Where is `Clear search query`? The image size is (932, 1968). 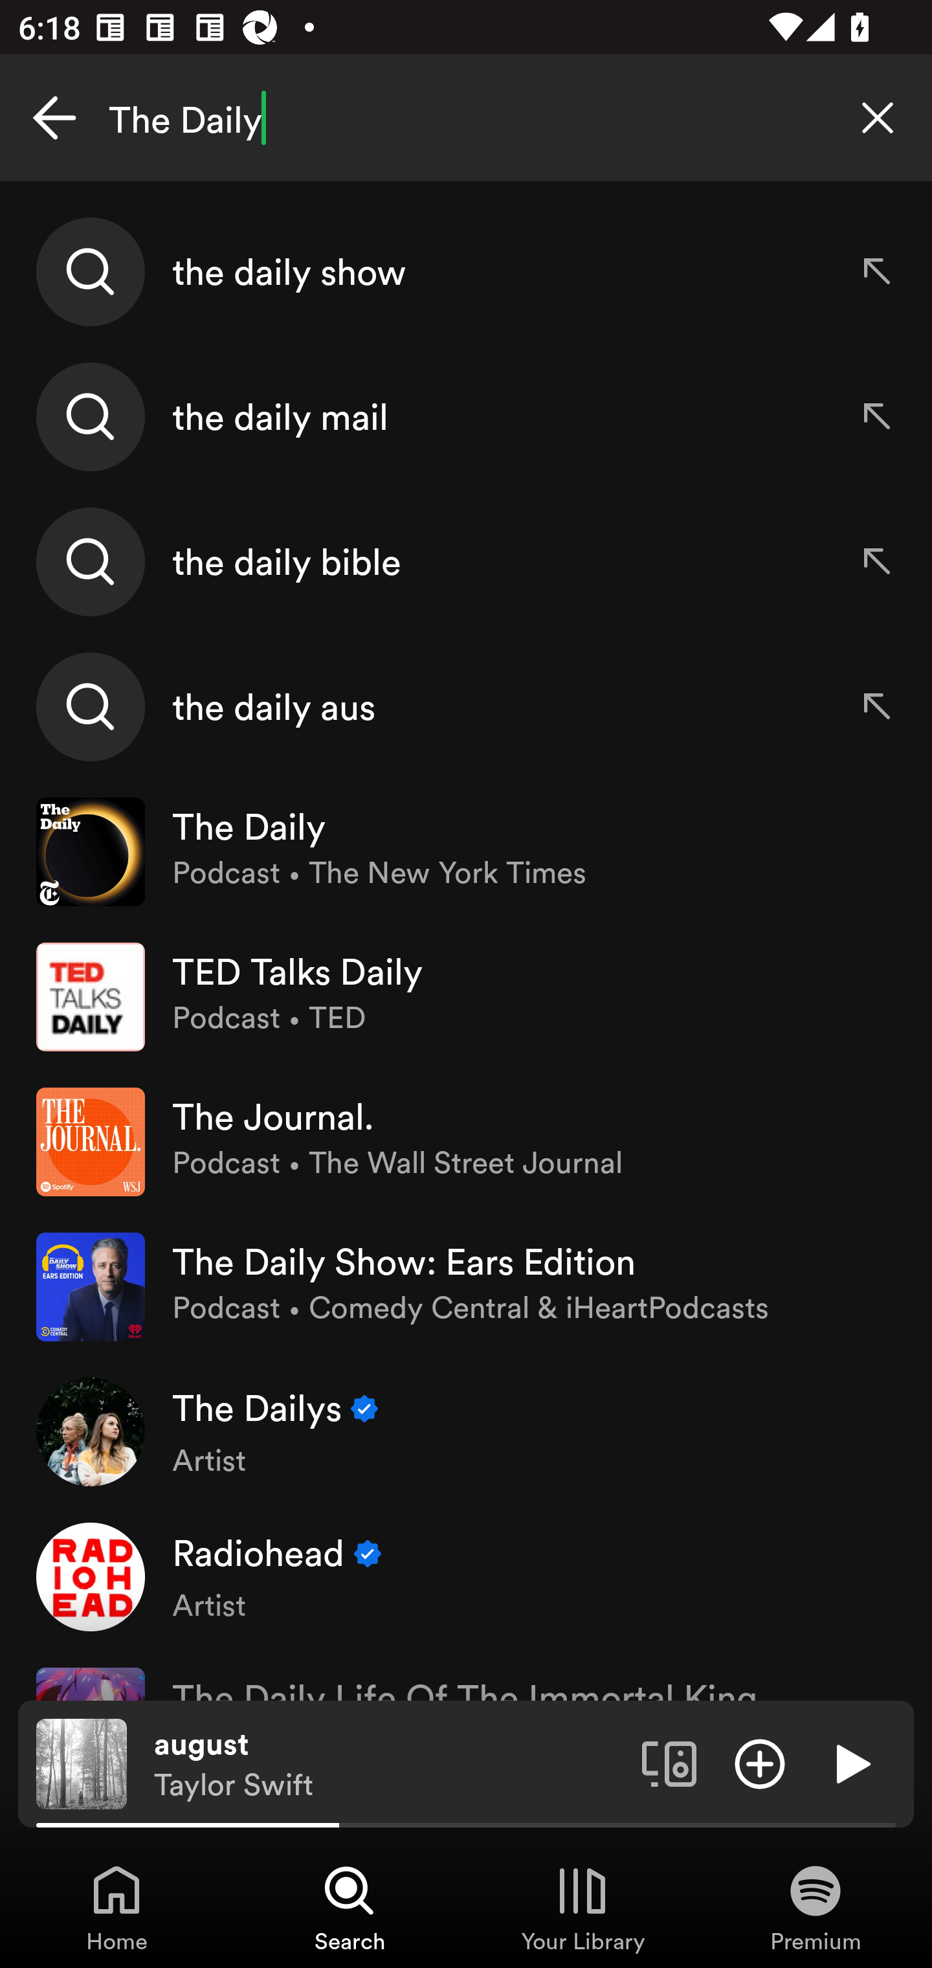 Clear search query is located at coordinates (878, 118).